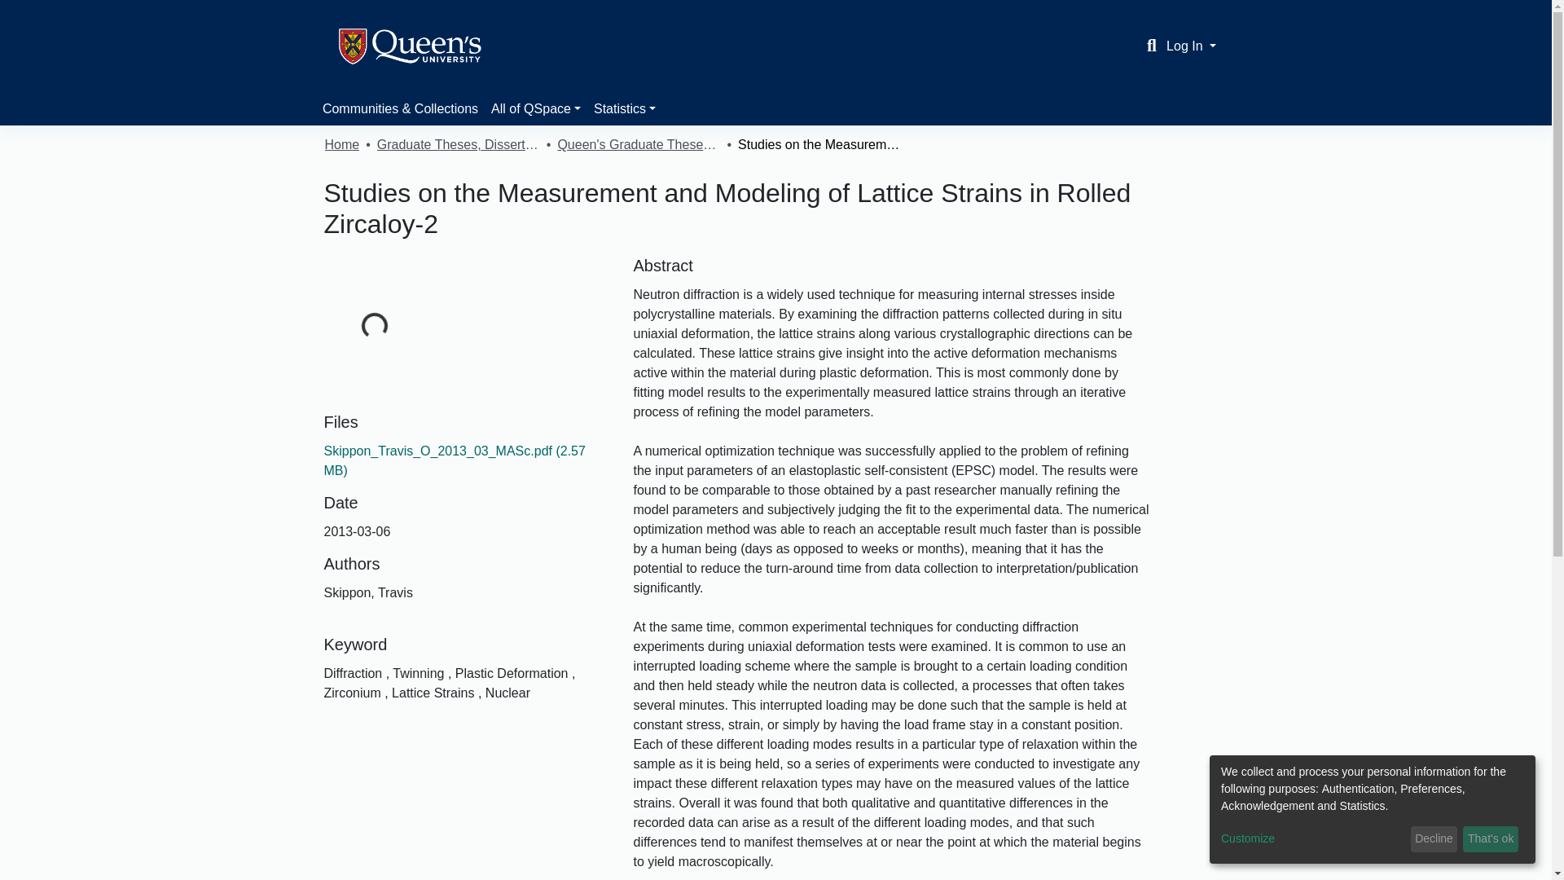  What do you see at coordinates (1191, 46) in the screenshot?
I see `Log In` at bounding box center [1191, 46].